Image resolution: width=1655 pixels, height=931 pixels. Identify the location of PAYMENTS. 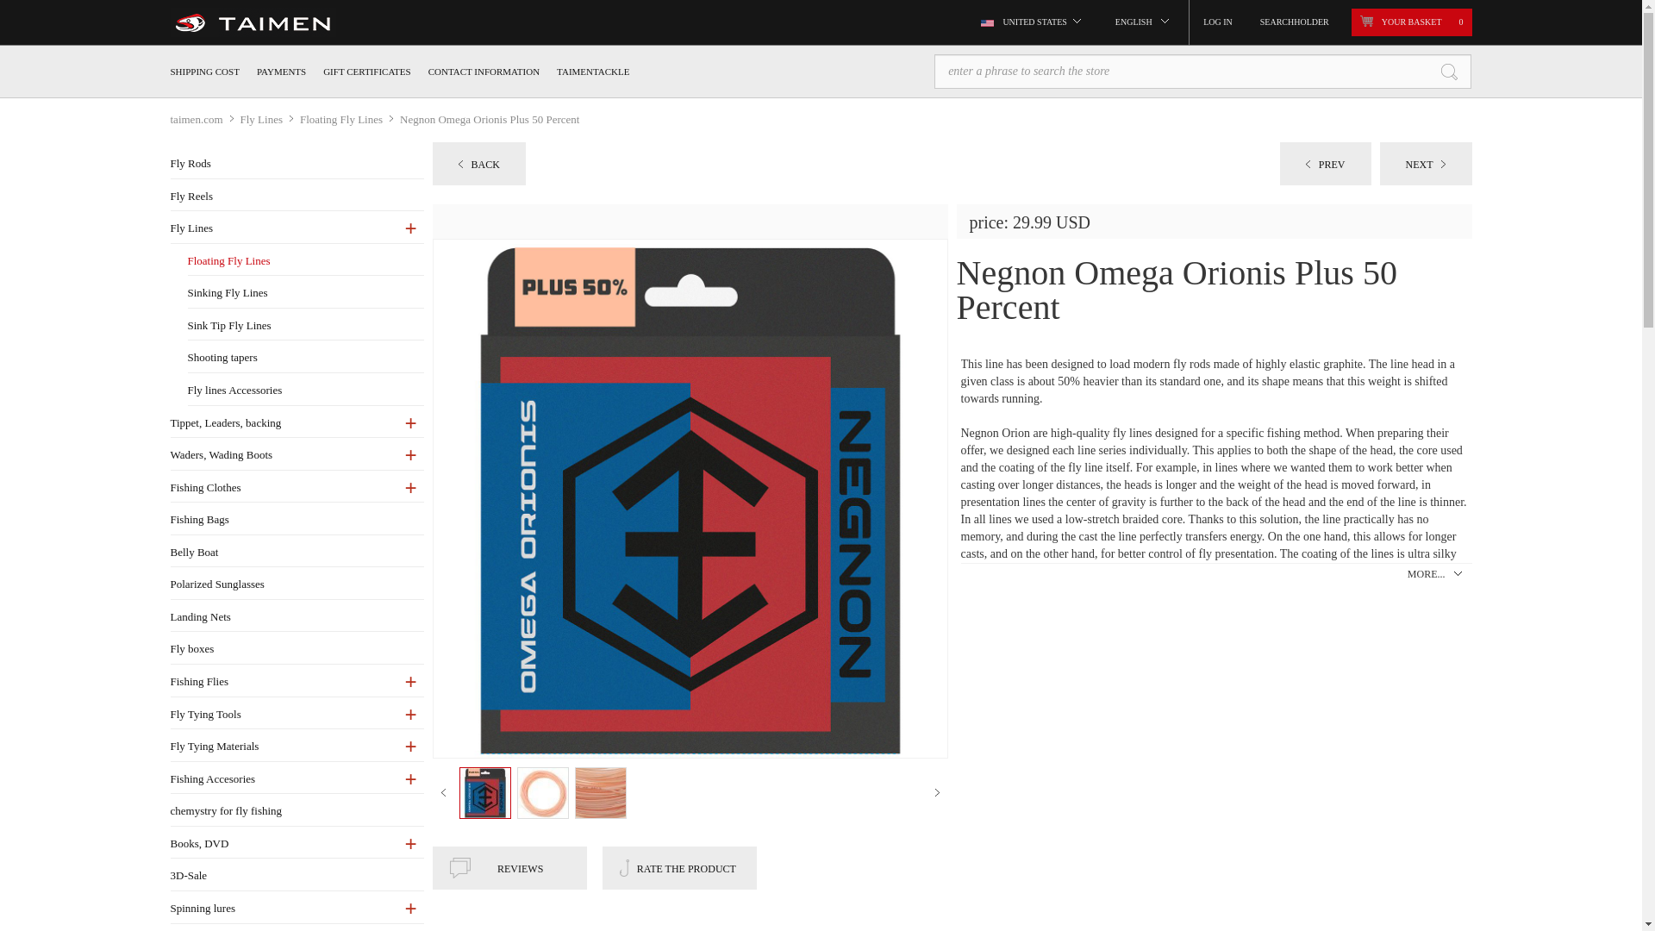
(281, 71).